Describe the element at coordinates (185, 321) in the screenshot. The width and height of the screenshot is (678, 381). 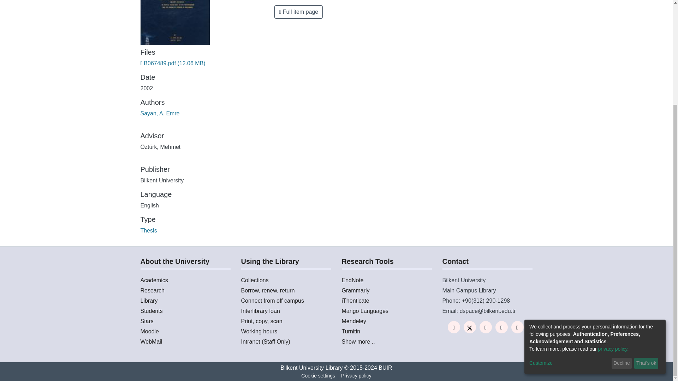
I see `Stars` at that location.